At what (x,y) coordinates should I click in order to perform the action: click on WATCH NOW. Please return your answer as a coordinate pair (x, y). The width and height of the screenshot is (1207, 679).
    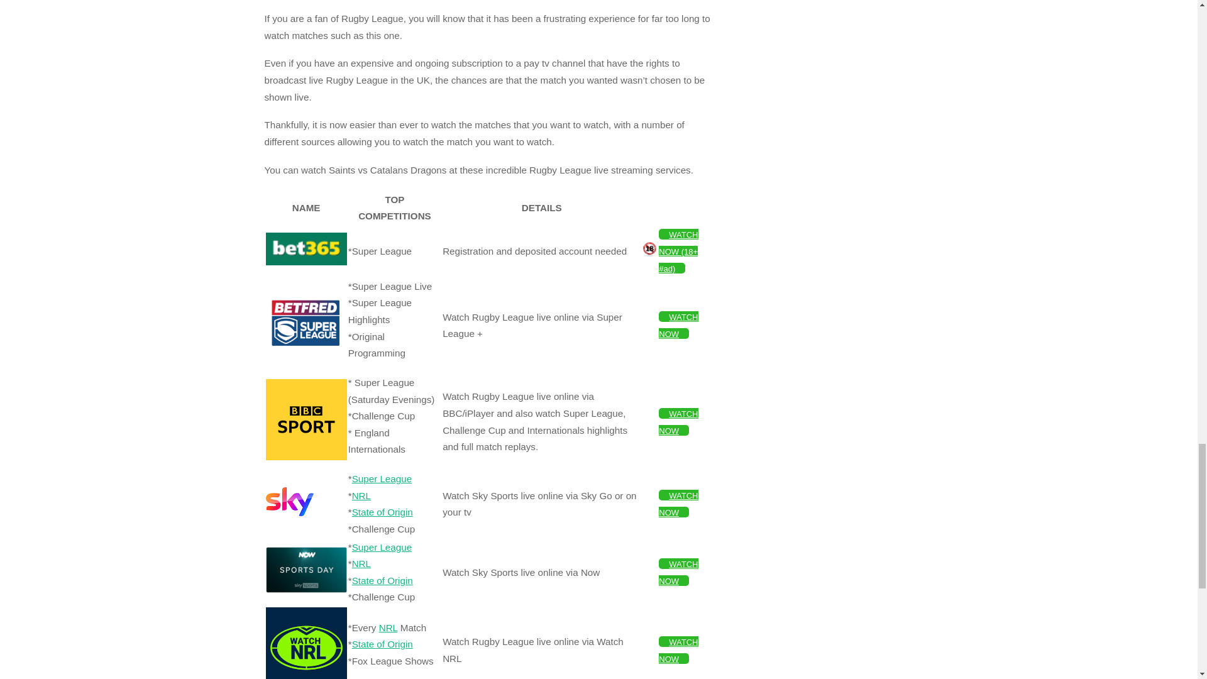
    Looking at the image, I should click on (678, 422).